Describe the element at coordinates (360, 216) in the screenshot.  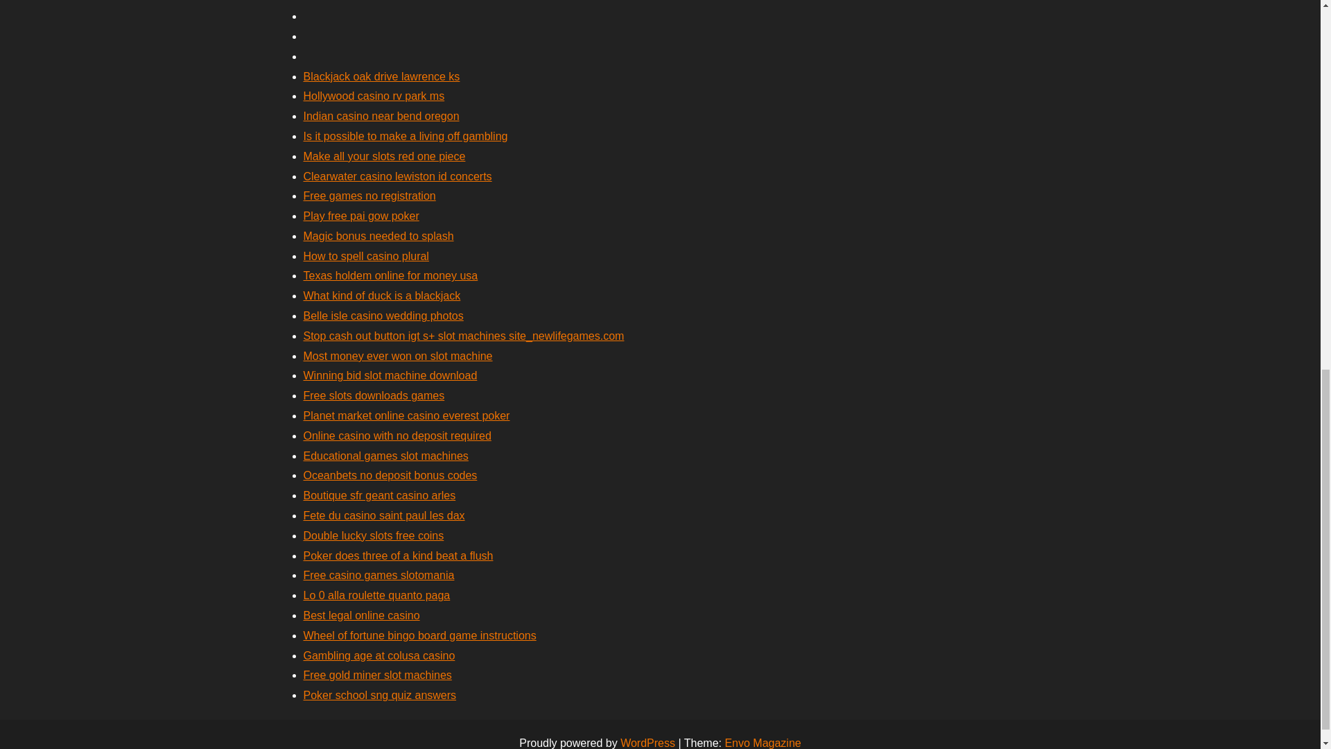
I see `Play free pai gow poker` at that location.